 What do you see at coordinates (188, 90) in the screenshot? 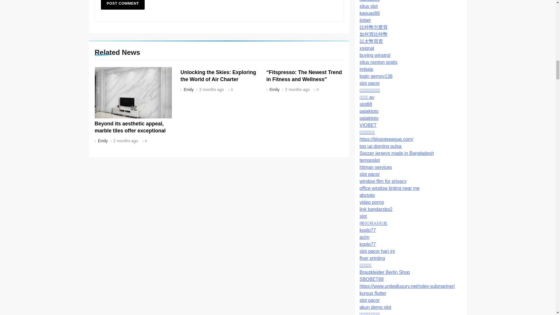
I see `Emily` at bounding box center [188, 90].